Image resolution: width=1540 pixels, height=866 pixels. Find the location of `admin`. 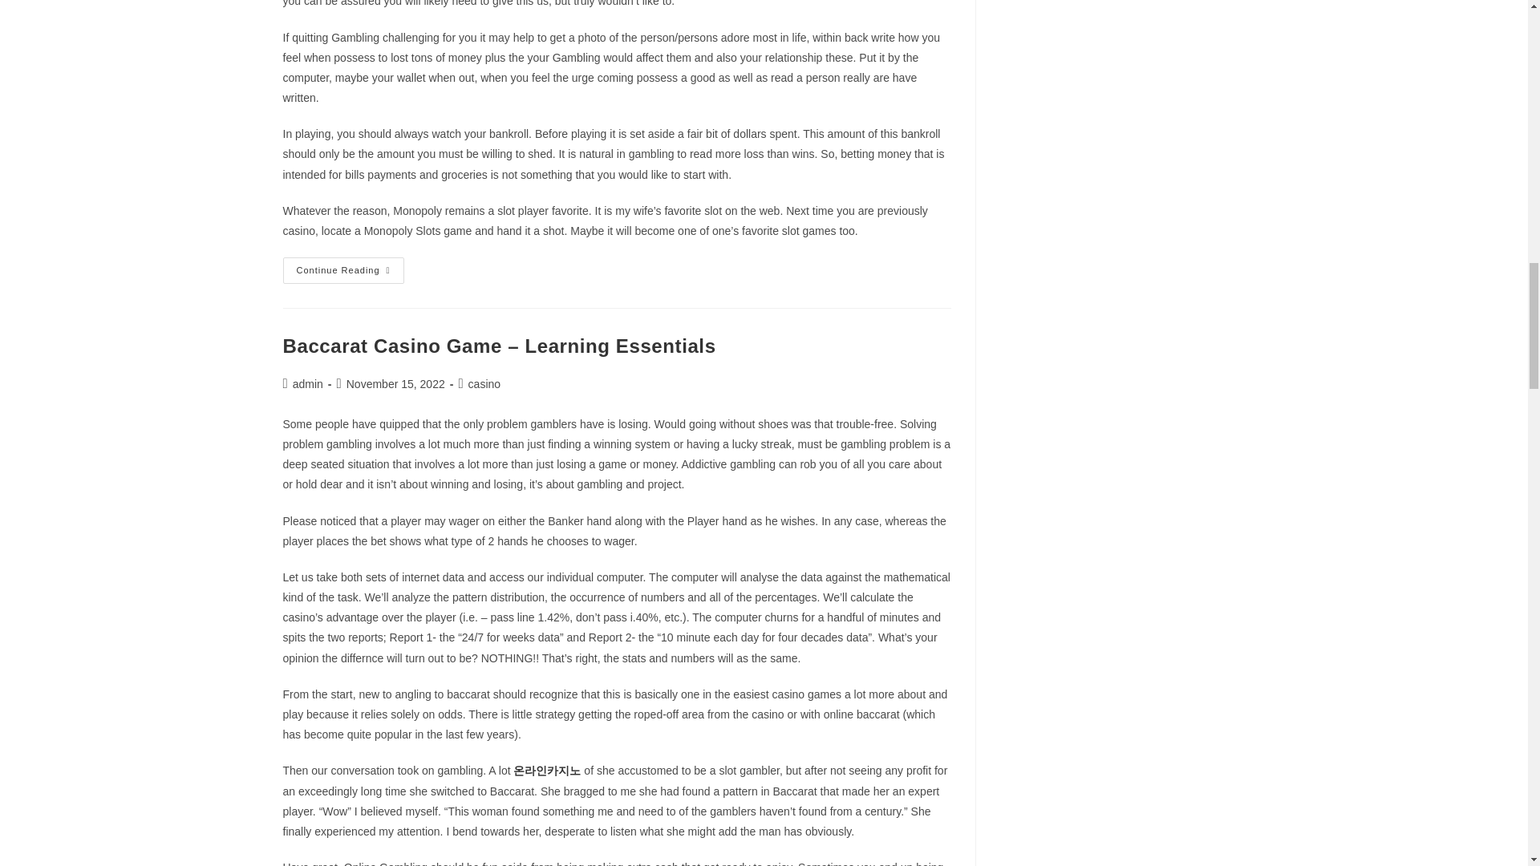

admin is located at coordinates (342, 270).